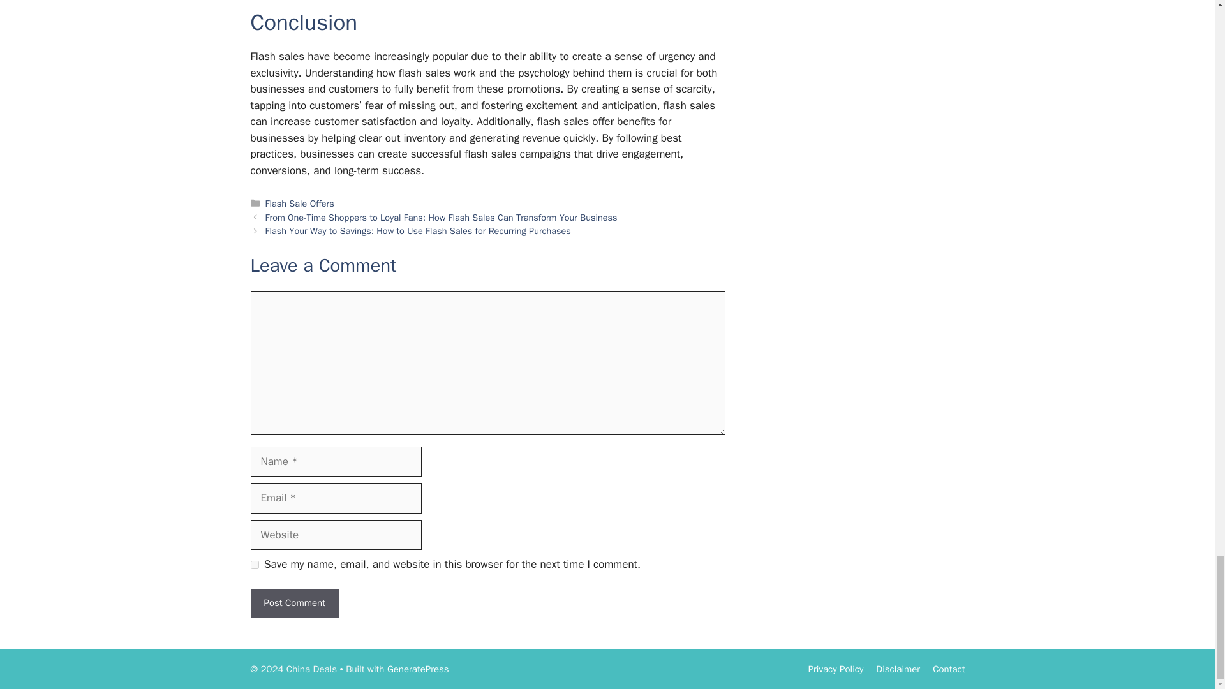 The width and height of the screenshot is (1225, 689). Describe the element at coordinates (254, 565) in the screenshot. I see `yes` at that location.